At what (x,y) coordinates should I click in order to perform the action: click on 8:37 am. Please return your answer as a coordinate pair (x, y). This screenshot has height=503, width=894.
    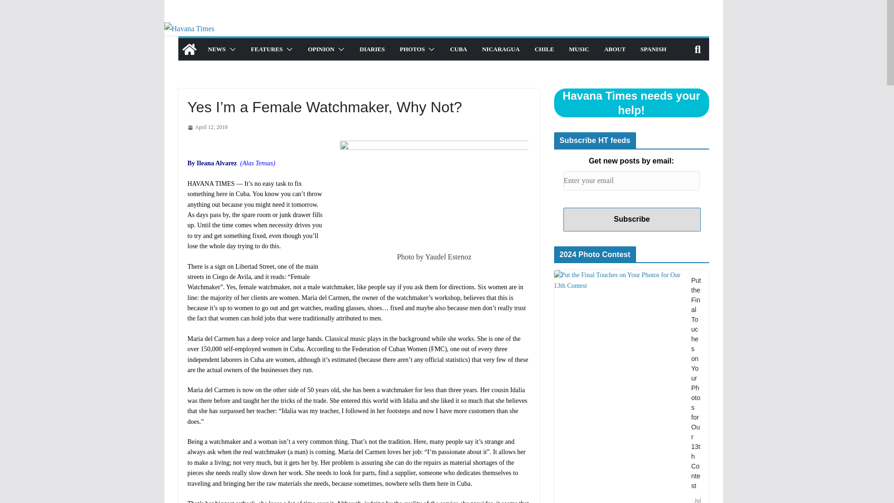
    Looking at the image, I should click on (207, 128).